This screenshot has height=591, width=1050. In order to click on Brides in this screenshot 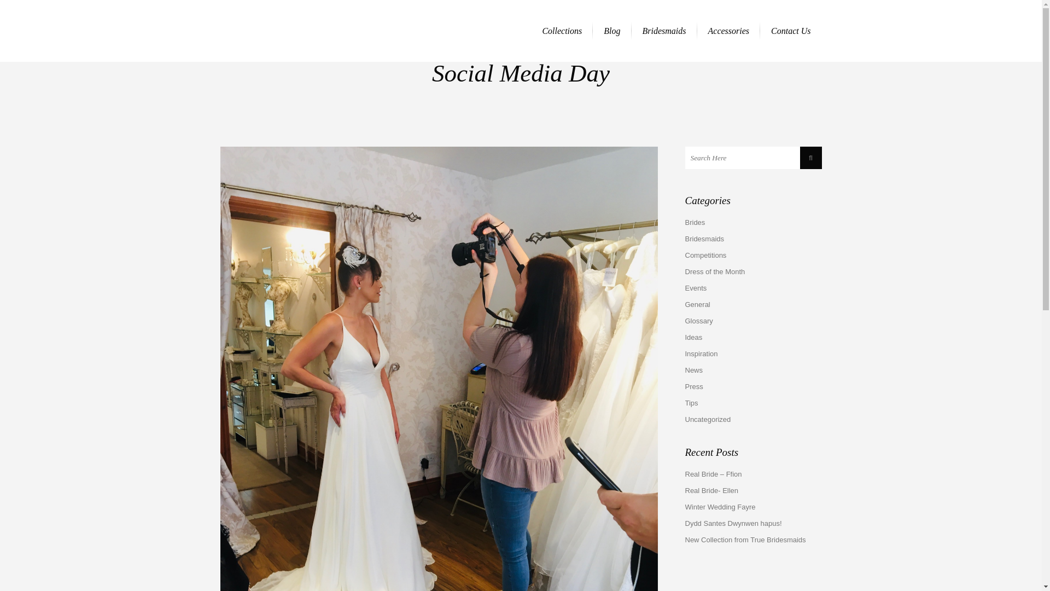, I will do `click(695, 222)`.